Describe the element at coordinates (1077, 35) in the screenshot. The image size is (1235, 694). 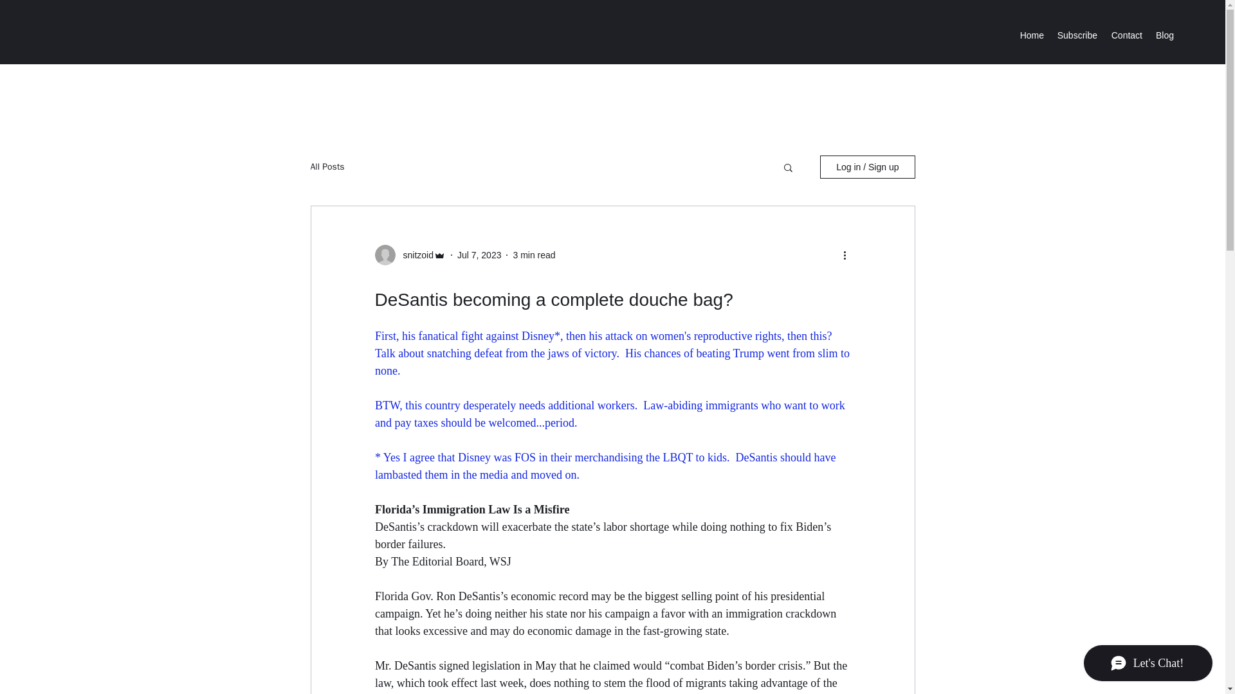
I see `Subscribe` at that location.